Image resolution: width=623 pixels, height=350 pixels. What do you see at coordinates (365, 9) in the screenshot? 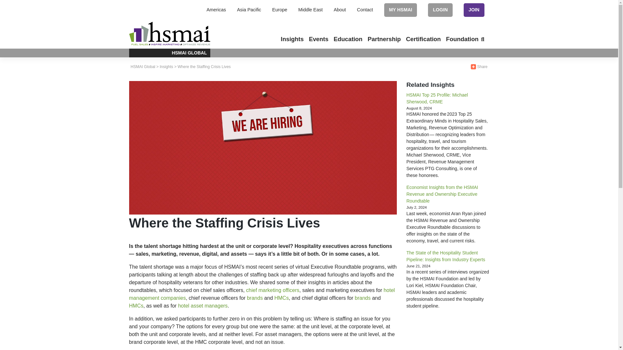
I see `Contact` at bounding box center [365, 9].